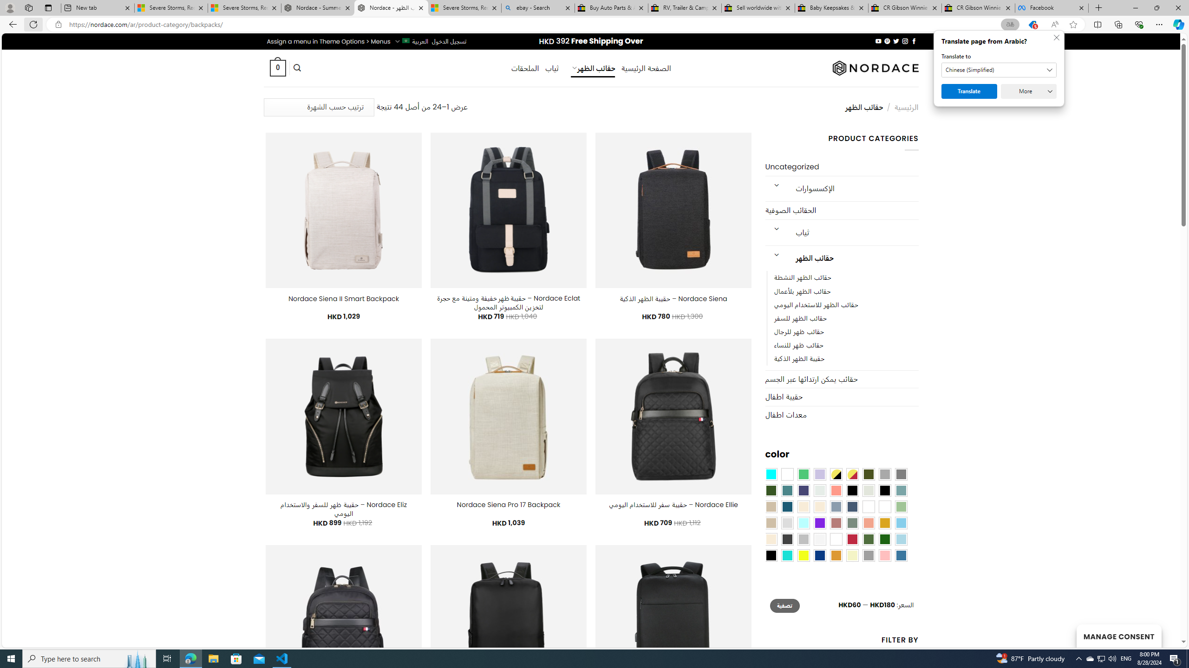  What do you see at coordinates (318, 8) in the screenshot?
I see `Nordace - Summer Adventures 2024` at bounding box center [318, 8].